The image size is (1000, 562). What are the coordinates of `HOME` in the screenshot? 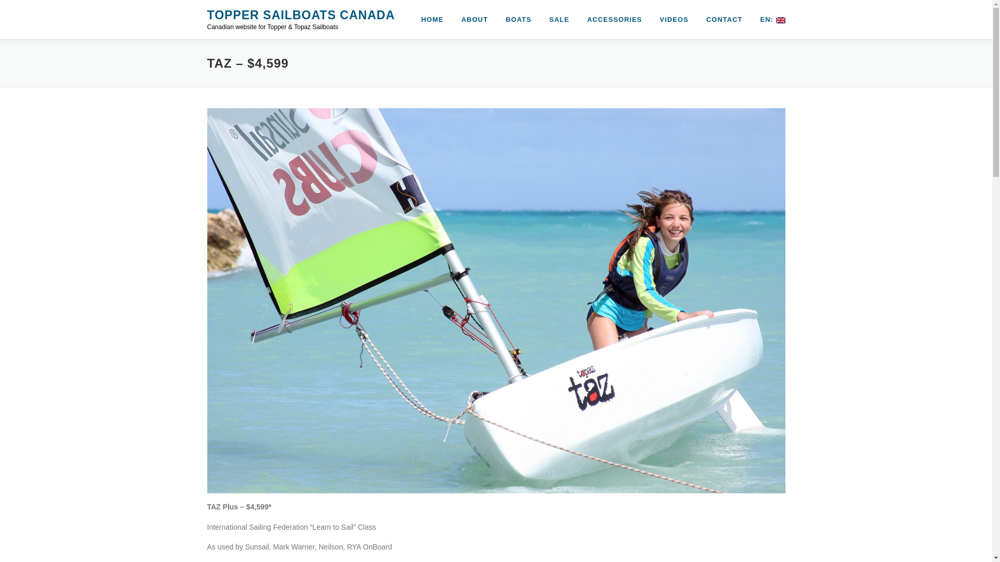 It's located at (432, 19).